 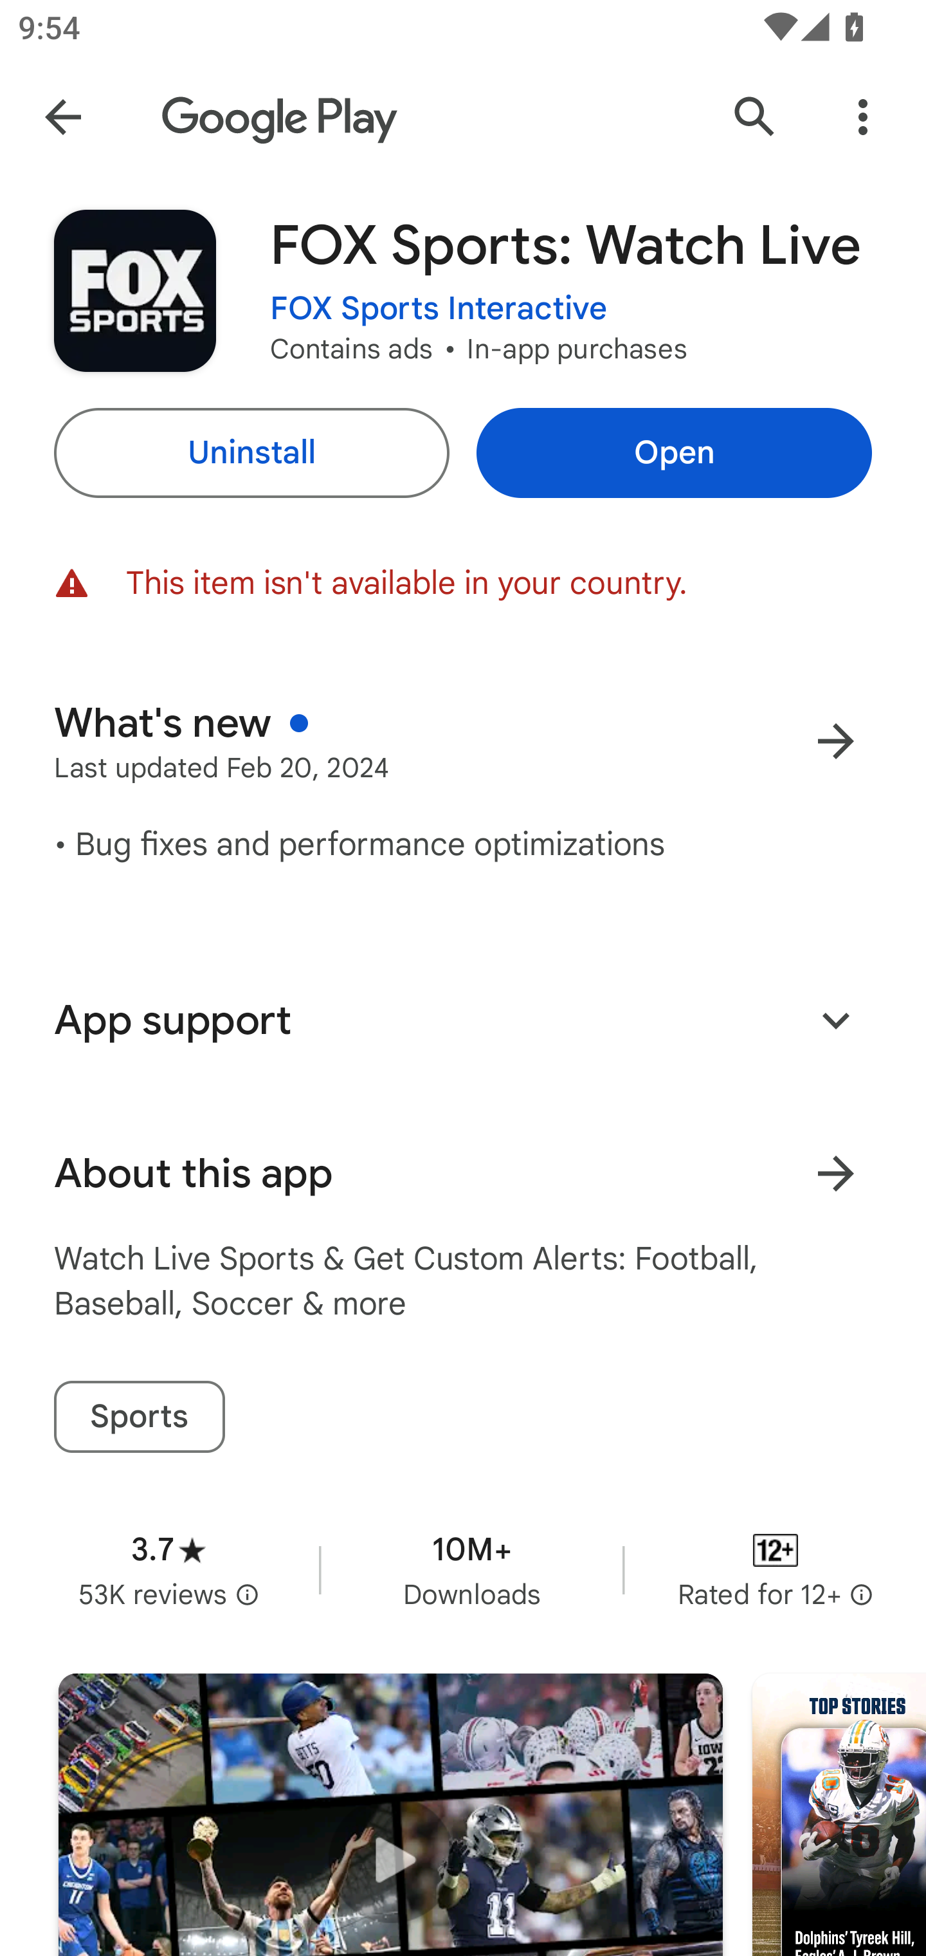 What do you see at coordinates (755, 117) in the screenshot?
I see `Search Google Play` at bounding box center [755, 117].